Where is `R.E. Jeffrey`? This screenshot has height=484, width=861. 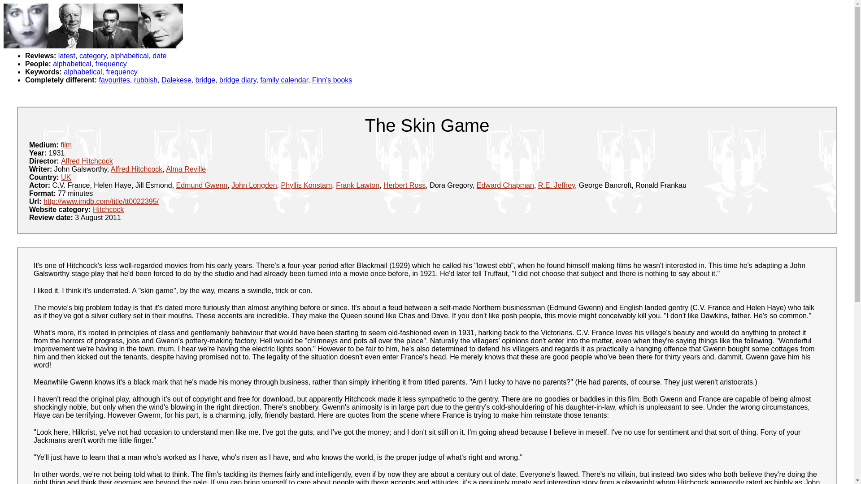 R.E. Jeffrey is located at coordinates (557, 186).